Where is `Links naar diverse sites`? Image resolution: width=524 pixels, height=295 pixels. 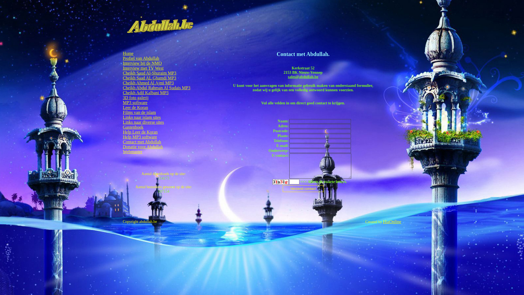
Links naar diverse sites is located at coordinates (144, 122).